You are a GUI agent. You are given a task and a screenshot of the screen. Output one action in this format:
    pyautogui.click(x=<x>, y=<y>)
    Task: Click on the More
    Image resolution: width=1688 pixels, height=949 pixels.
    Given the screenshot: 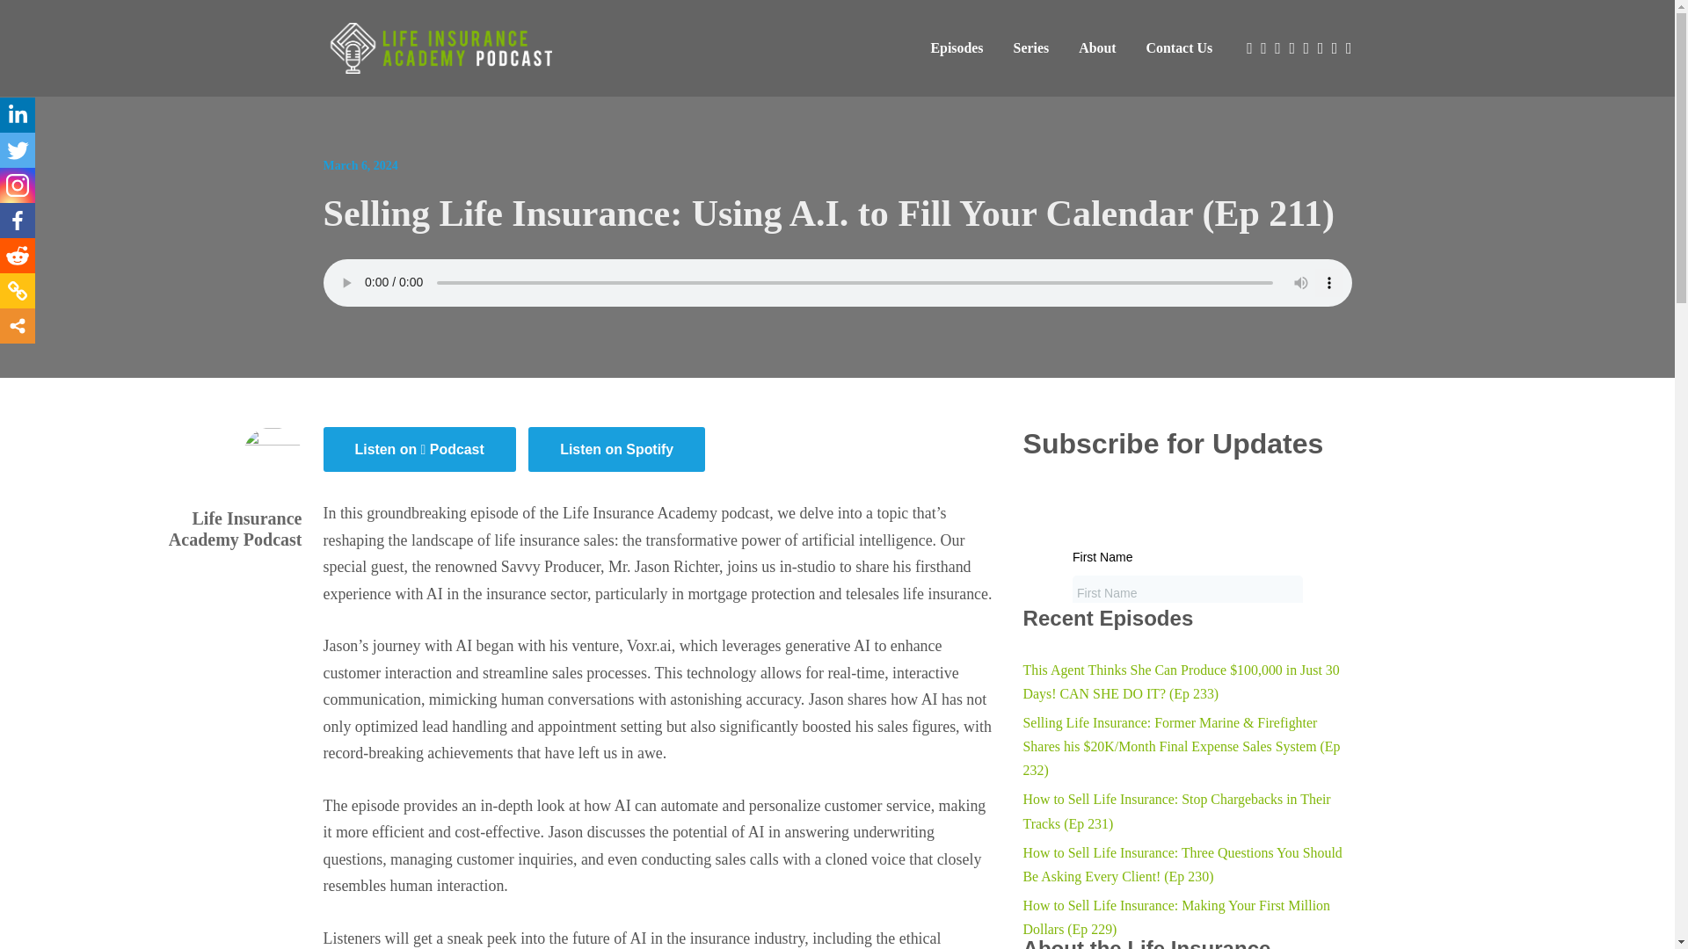 What is the action you would take?
    pyautogui.click(x=18, y=325)
    